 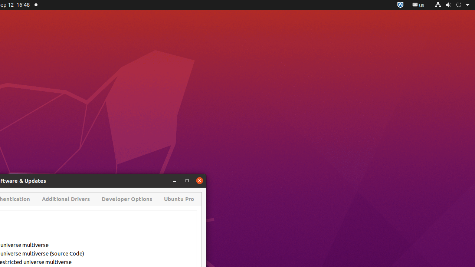 What do you see at coordinates (179, 199) in the screenshot?
I see `Ubuntu Pro` at bounding box center [179, 199].